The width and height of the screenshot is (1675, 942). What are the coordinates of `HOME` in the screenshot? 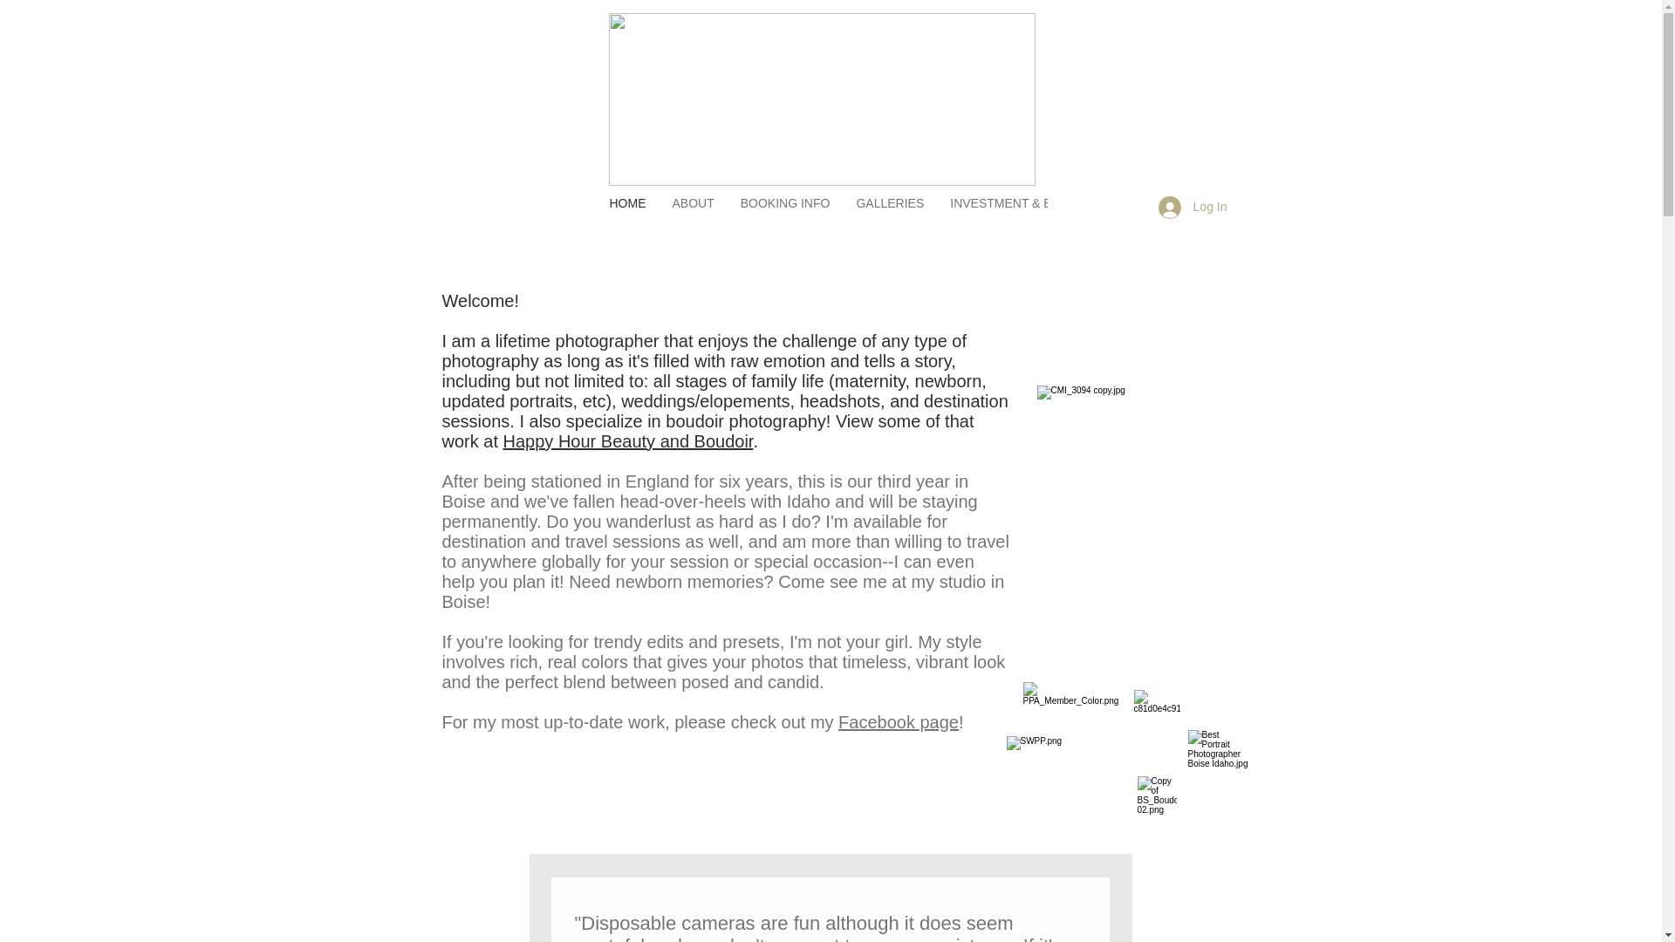 It's located at (628, 206).